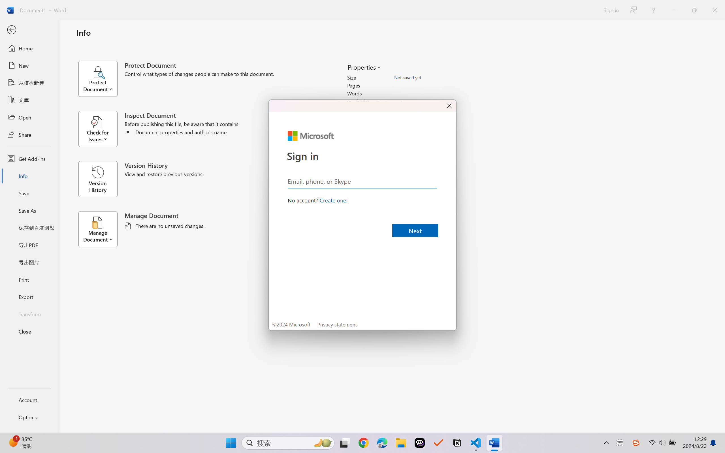  I want to click on Save As, so click(29, 211).